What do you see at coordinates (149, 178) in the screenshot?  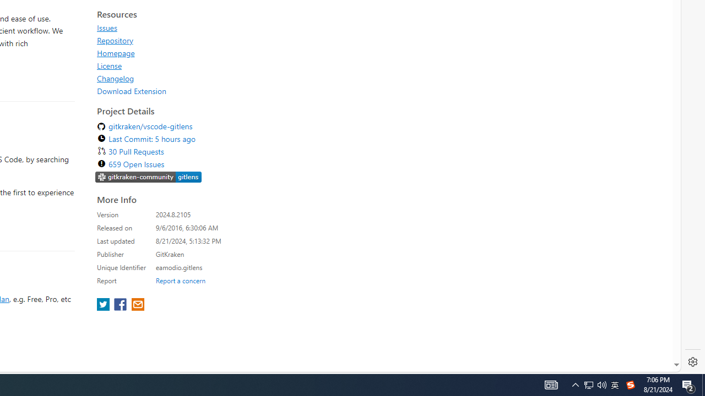 I see `https://slack.gitkraken.com//` at bounding box center [149, 178].